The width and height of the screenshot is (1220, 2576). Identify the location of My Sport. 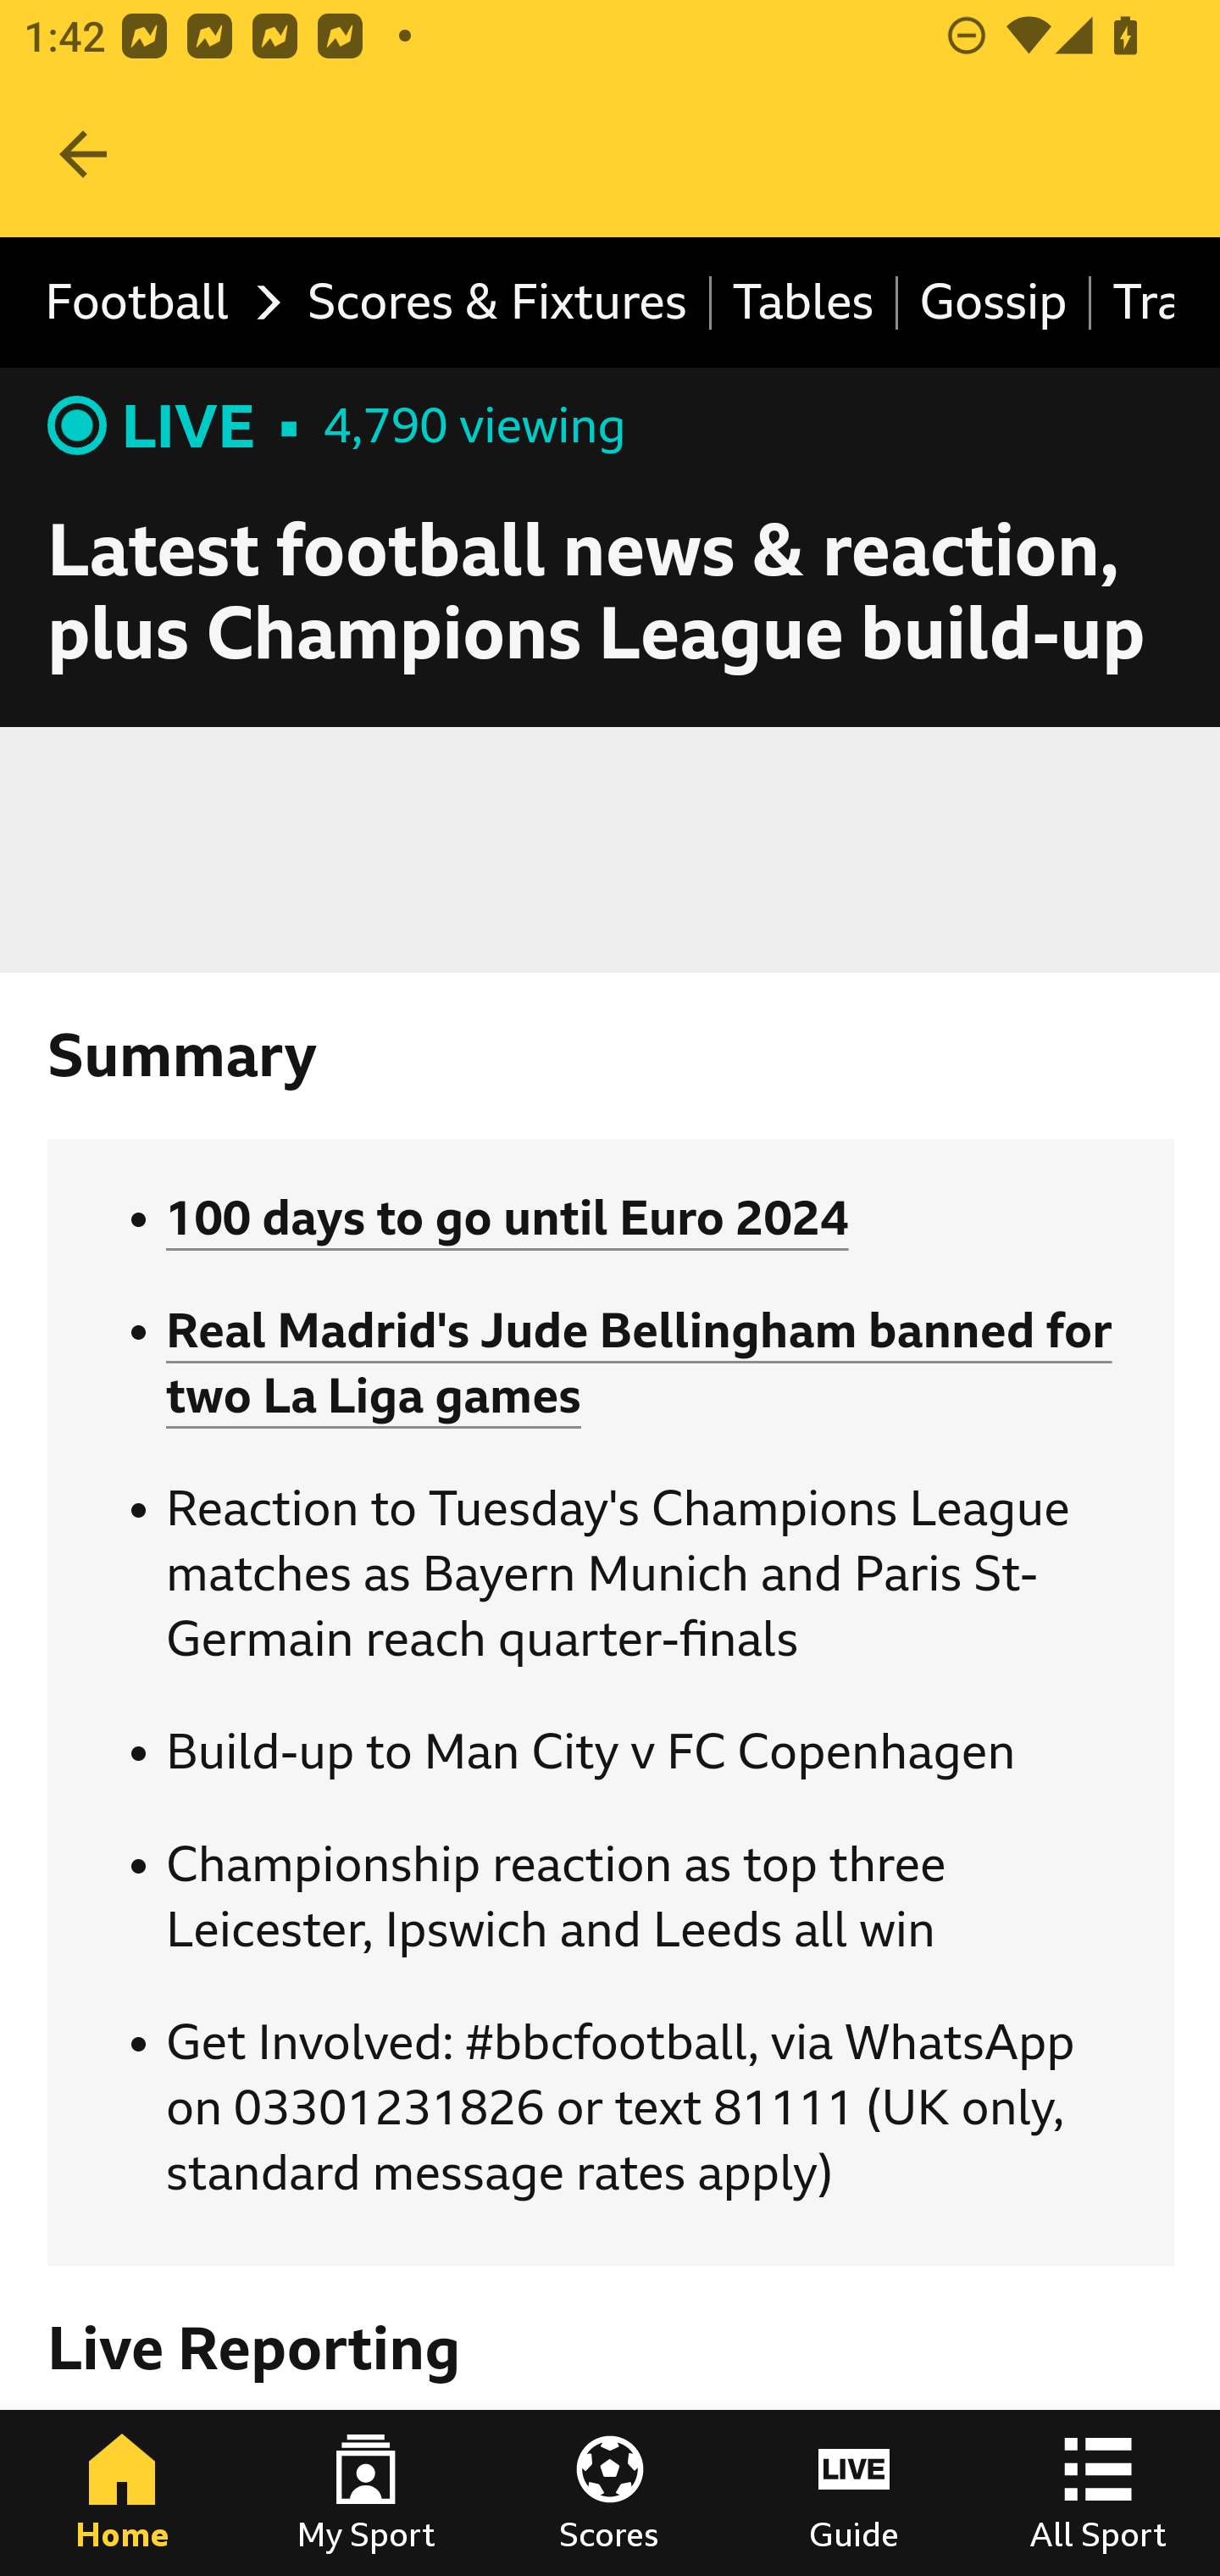
(366, 2493).